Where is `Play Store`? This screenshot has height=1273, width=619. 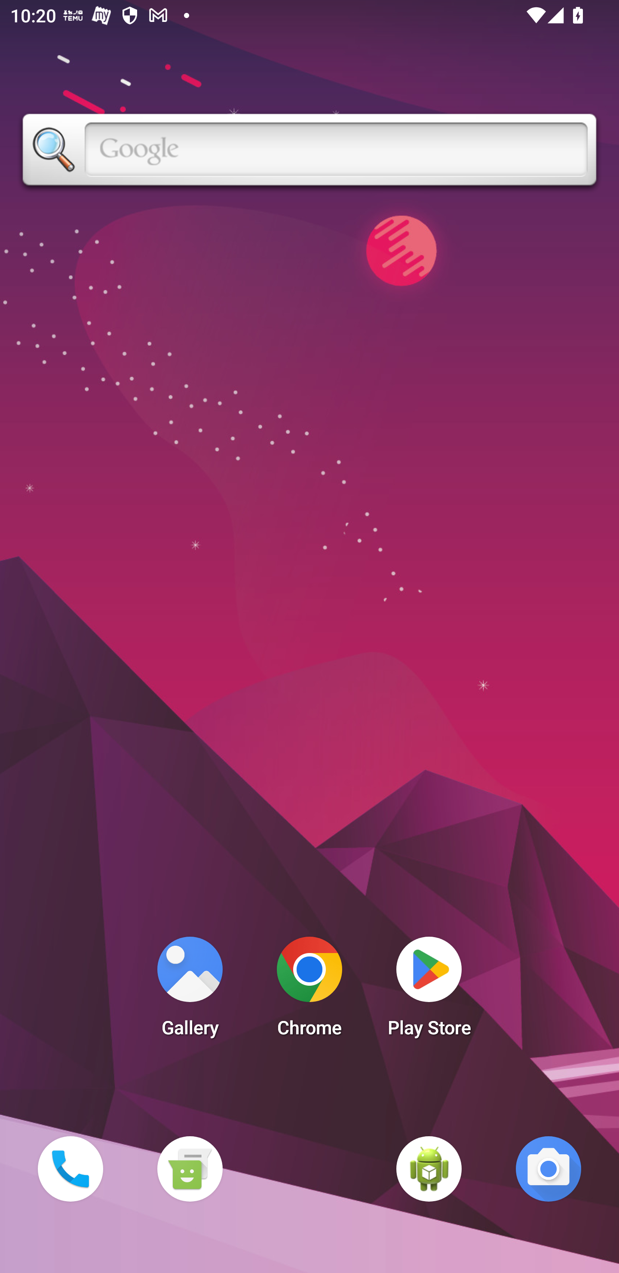 Play Store is located at coordinates (429, 991).